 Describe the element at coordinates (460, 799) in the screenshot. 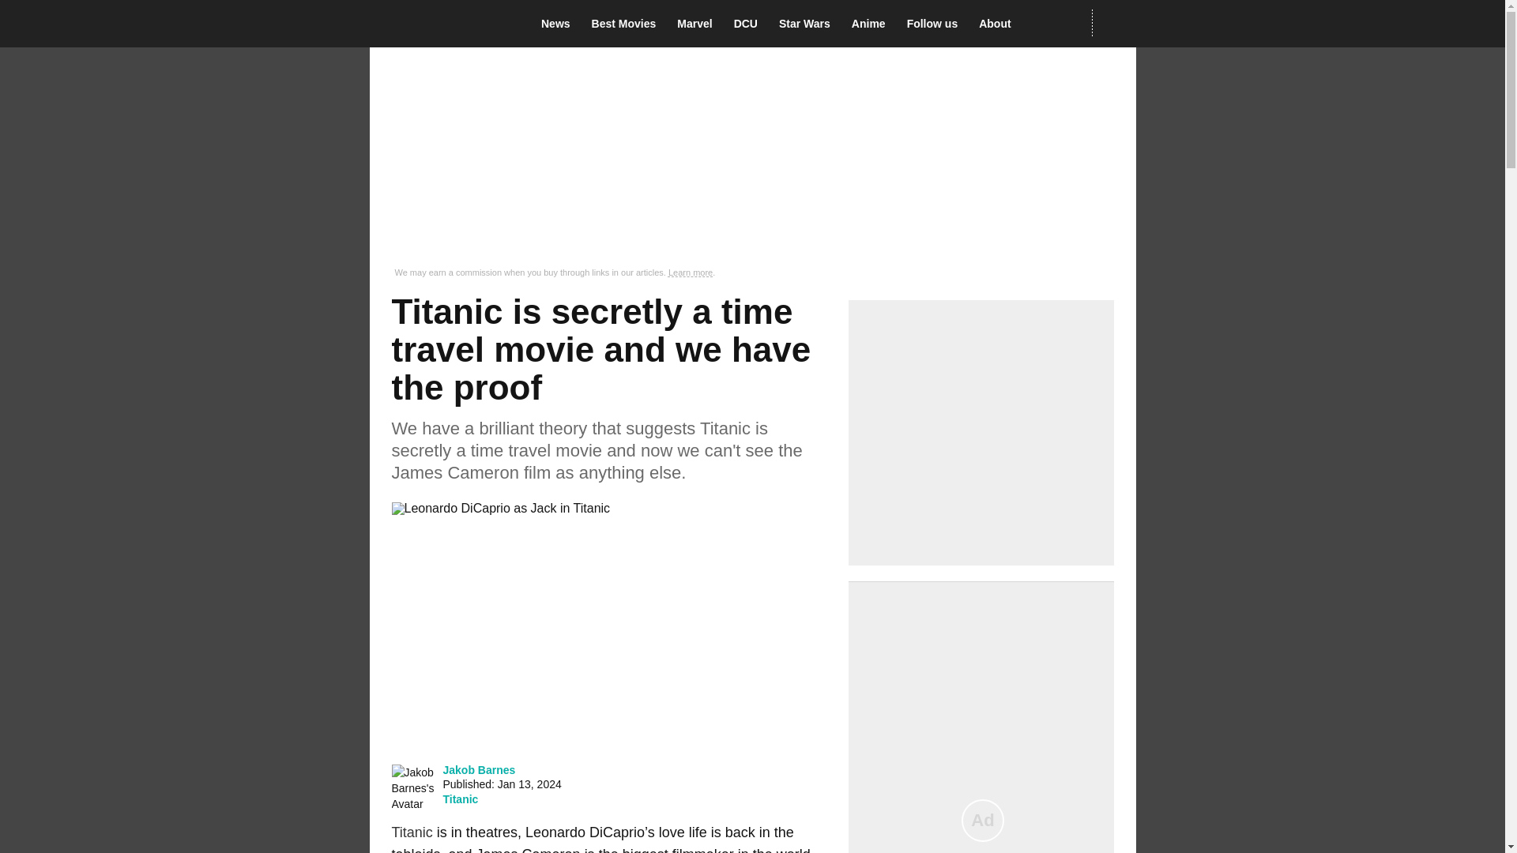

I see `Titanic` at that location.